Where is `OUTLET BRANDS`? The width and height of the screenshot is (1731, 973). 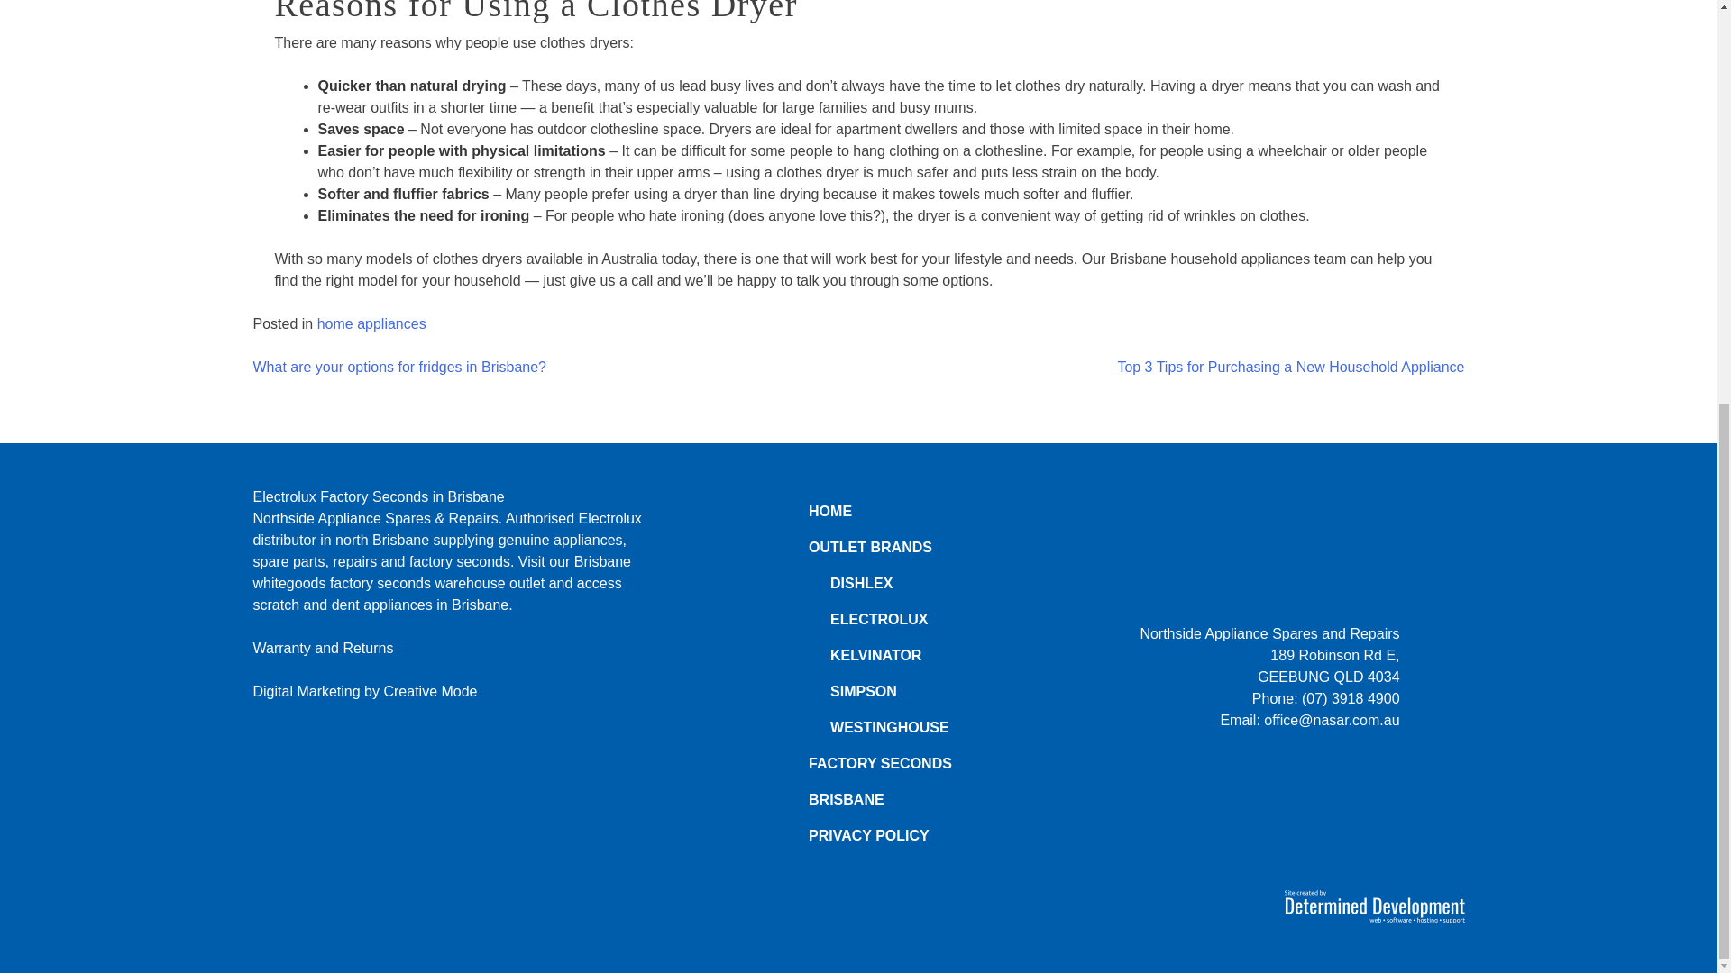
OUTLET BRANDS is located at coordinates (870, 547).